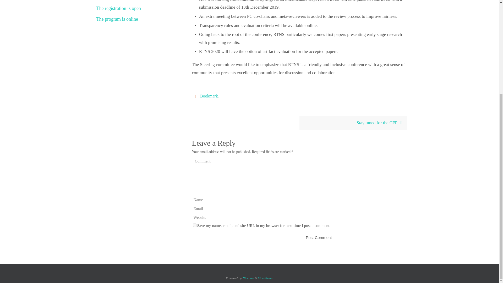  What do you see at coordinates (248, 278) in the screenshot?
I see `Nirvana` at bounding box center [248, 278].